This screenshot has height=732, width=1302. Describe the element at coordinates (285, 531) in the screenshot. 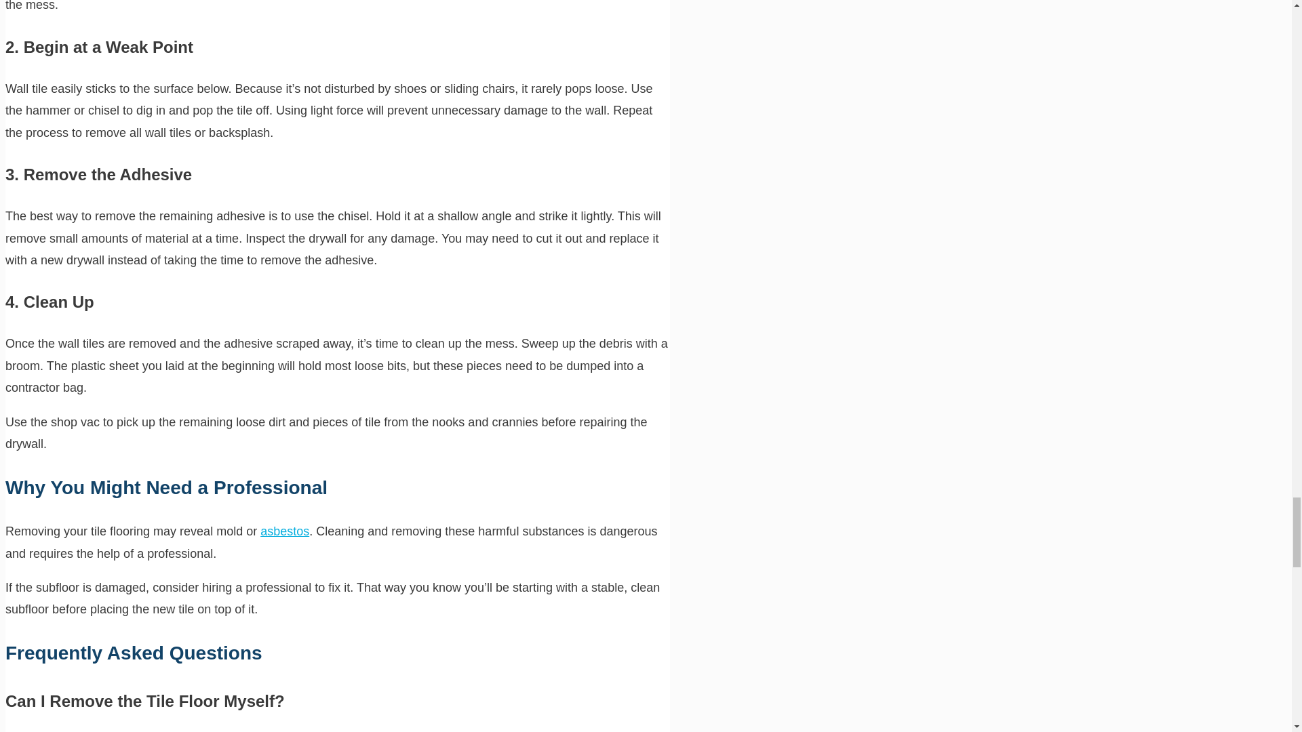

I see `asbestos` at that location.